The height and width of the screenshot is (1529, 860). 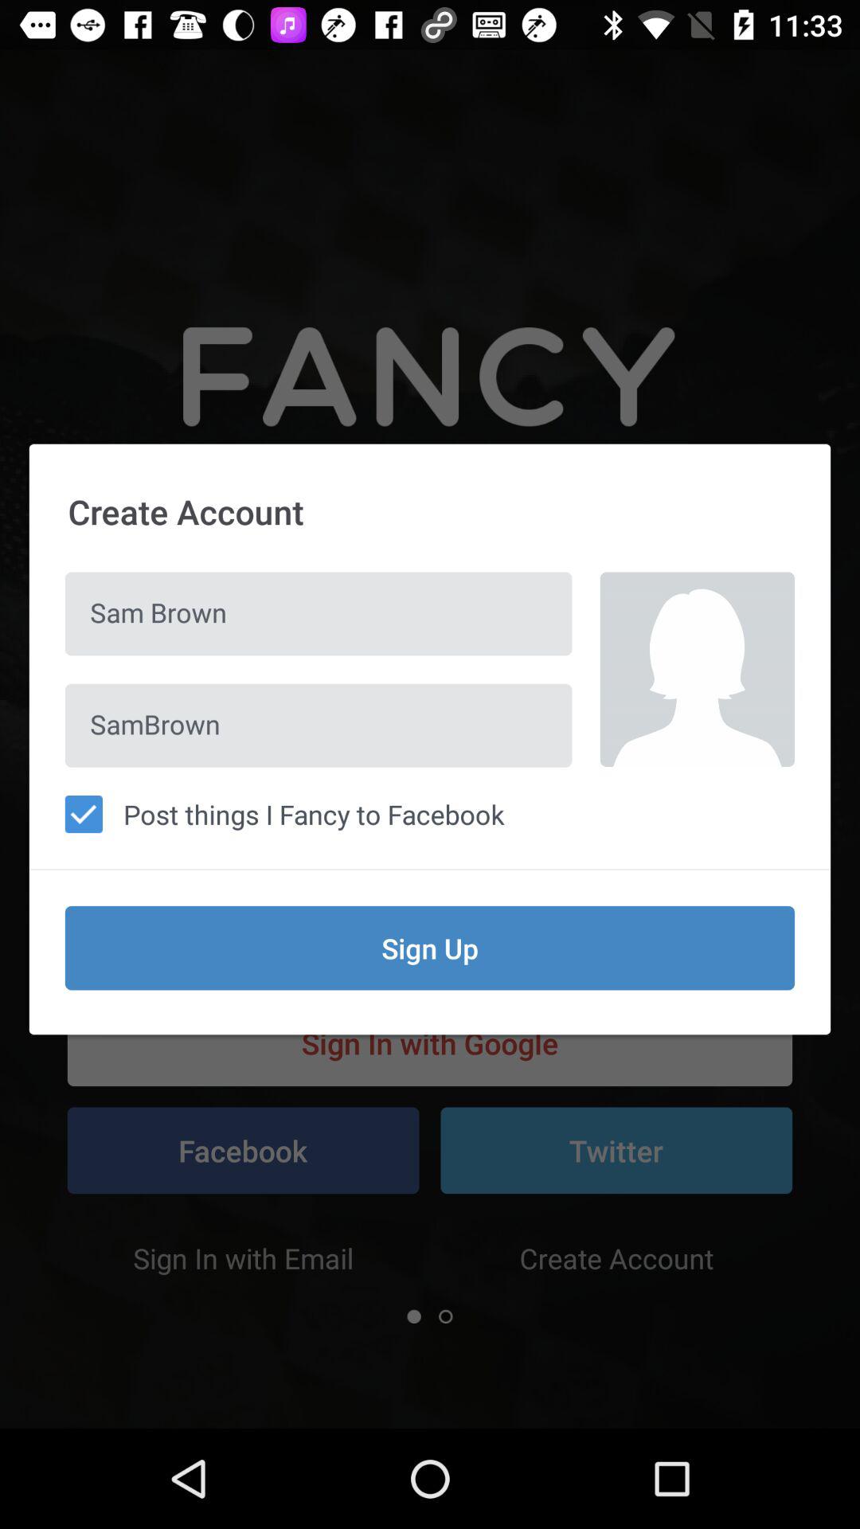 What do you see at coordinates (319, 613) in the screenshot?
I see `press the item below the create account icon` at bounding box center [319, 613].